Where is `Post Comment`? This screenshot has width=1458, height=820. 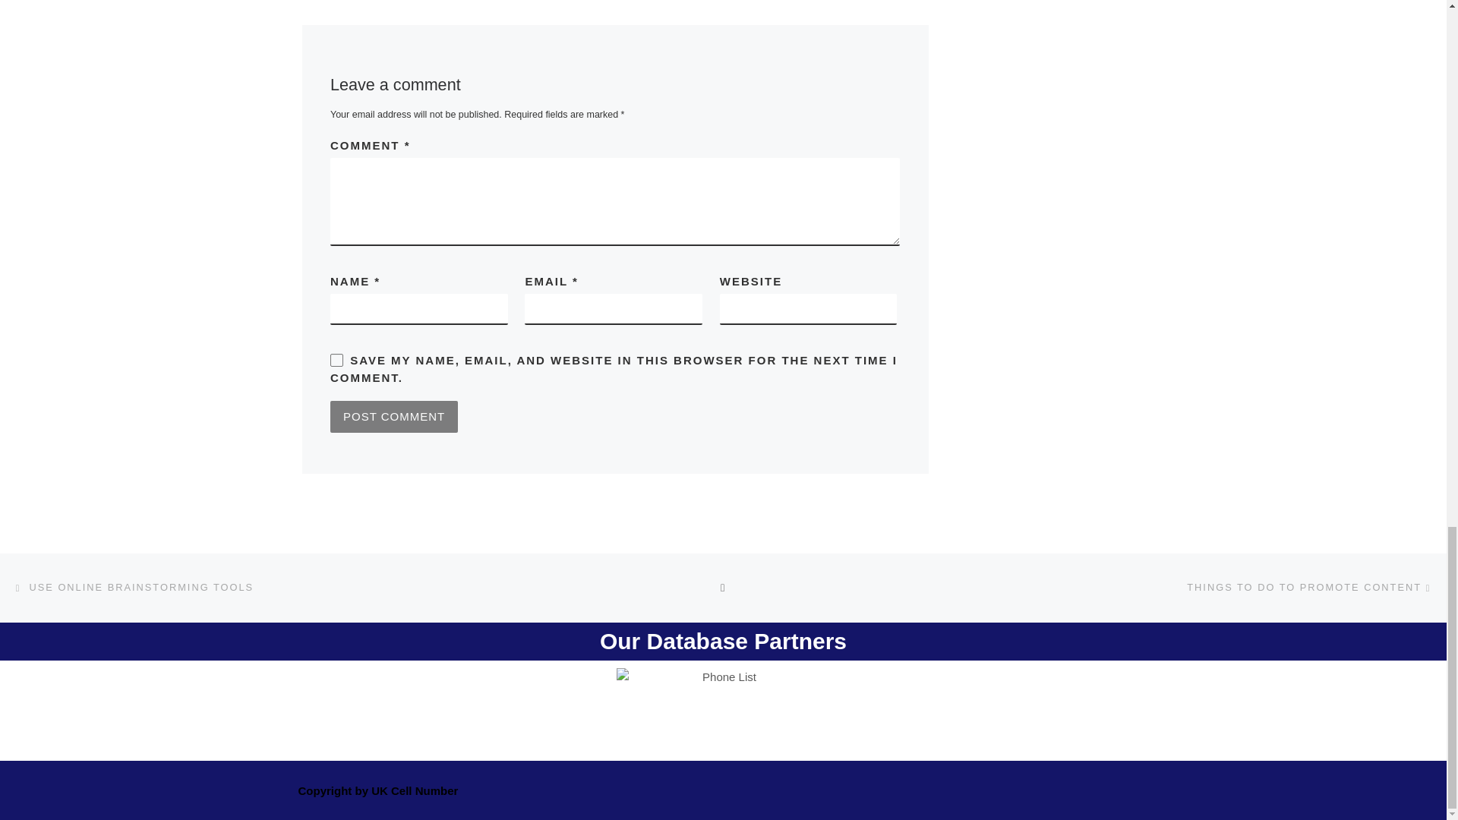
Post Comment is located at coordinates (393, 417).